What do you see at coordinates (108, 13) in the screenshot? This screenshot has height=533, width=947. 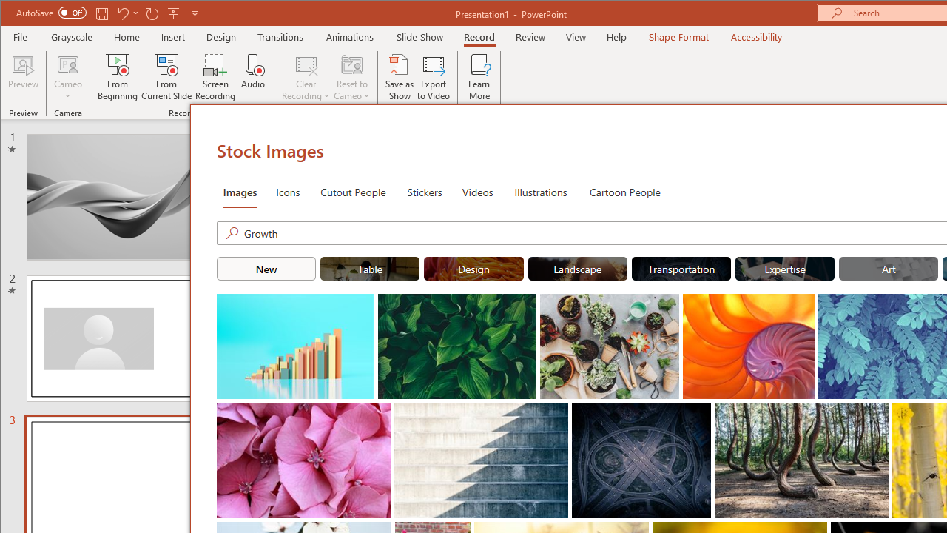 I see `Quick Access Toolbar` at bounding box center [108, 13].